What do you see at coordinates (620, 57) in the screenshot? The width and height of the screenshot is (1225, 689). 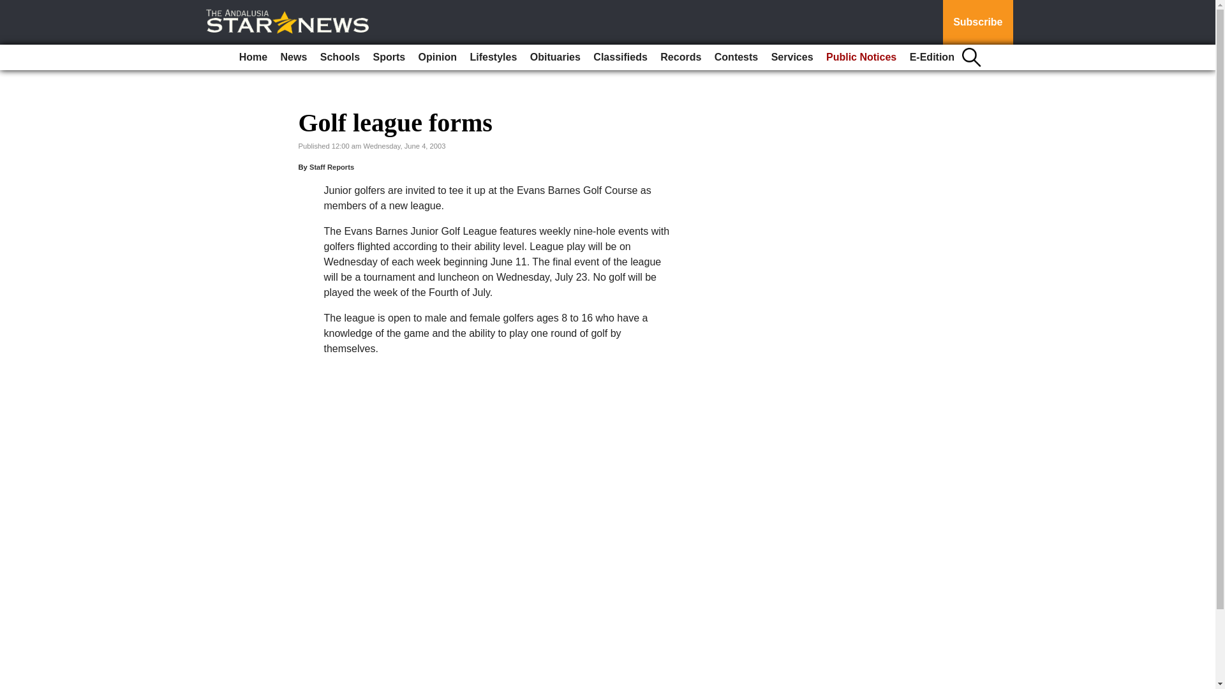 I see `Classifieds` at bounding box center [620, 57].